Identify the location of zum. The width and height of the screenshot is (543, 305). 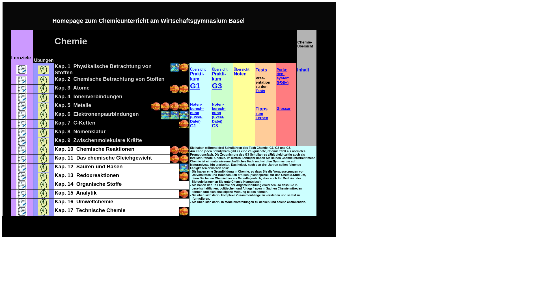
(260, 114).